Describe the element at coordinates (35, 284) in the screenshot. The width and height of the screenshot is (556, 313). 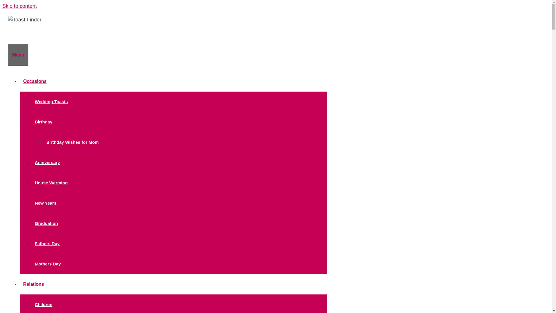
I see `Relations` at that location.